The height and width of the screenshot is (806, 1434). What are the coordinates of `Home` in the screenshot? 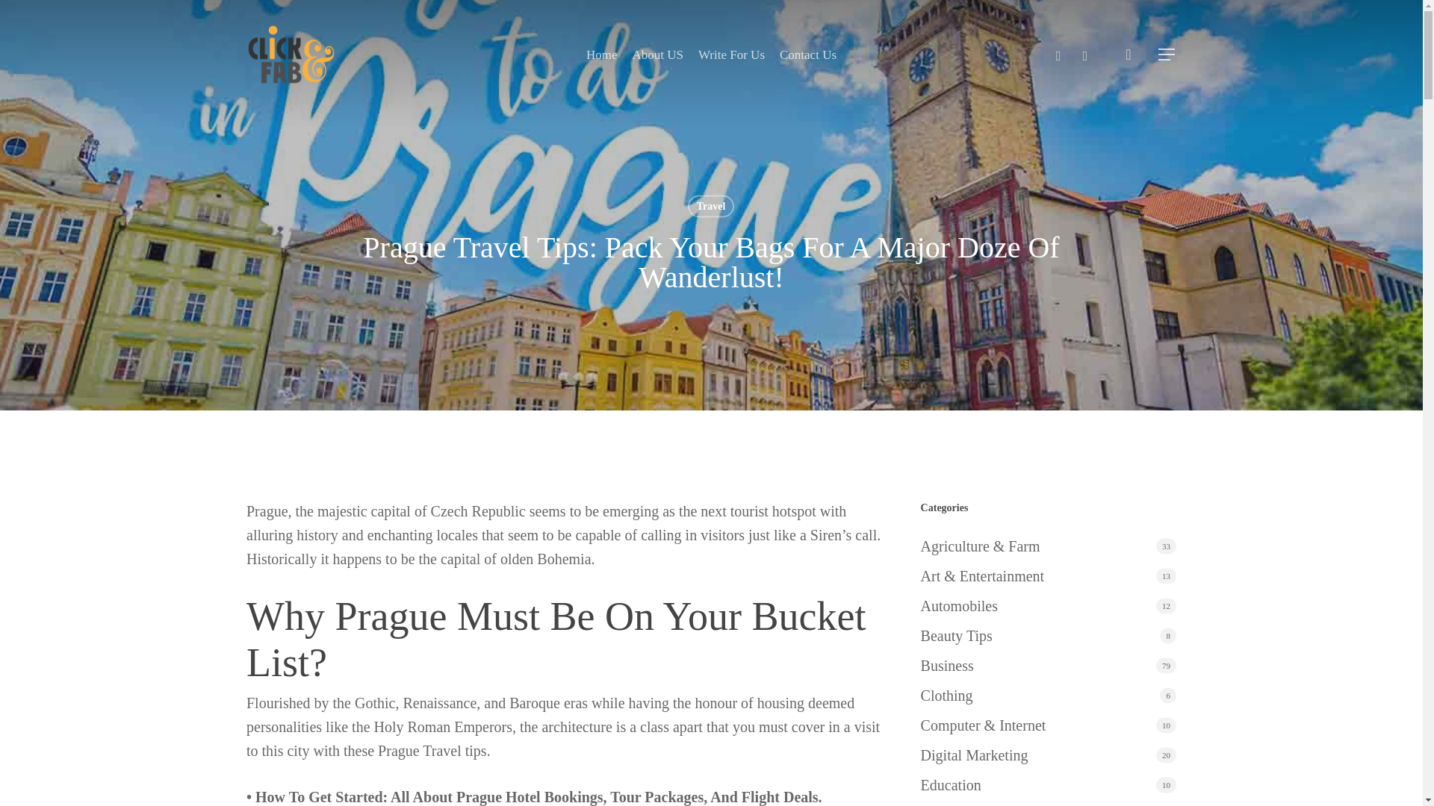 It's located at (602, 54).